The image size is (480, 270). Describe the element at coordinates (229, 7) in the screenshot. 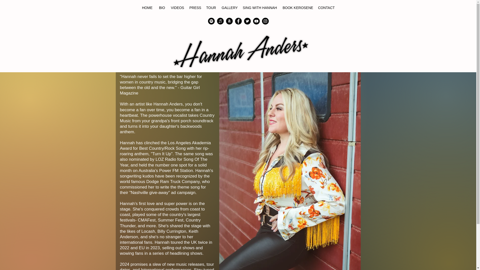

I see `GALLERY` at that location.